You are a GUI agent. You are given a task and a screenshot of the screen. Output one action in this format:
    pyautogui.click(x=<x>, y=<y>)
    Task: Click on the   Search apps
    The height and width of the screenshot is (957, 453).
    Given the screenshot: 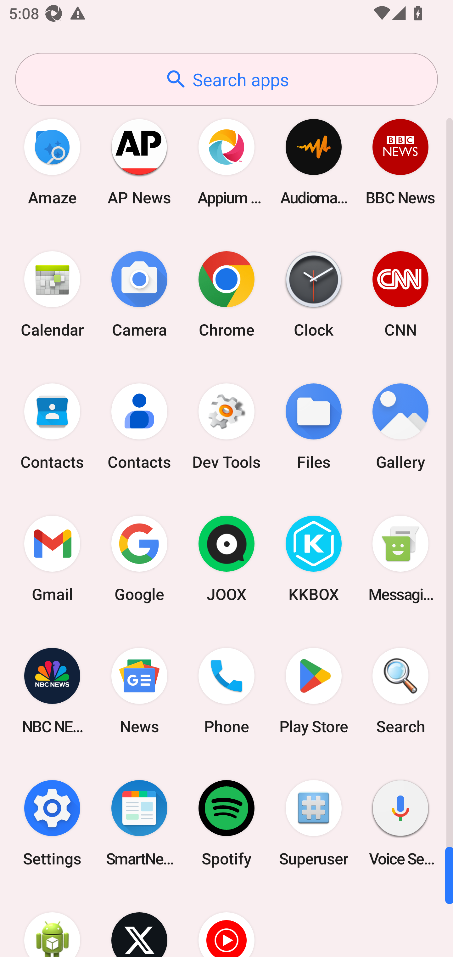 What is the action you would take?
    pyautogui.click(x=226, y=79)
    